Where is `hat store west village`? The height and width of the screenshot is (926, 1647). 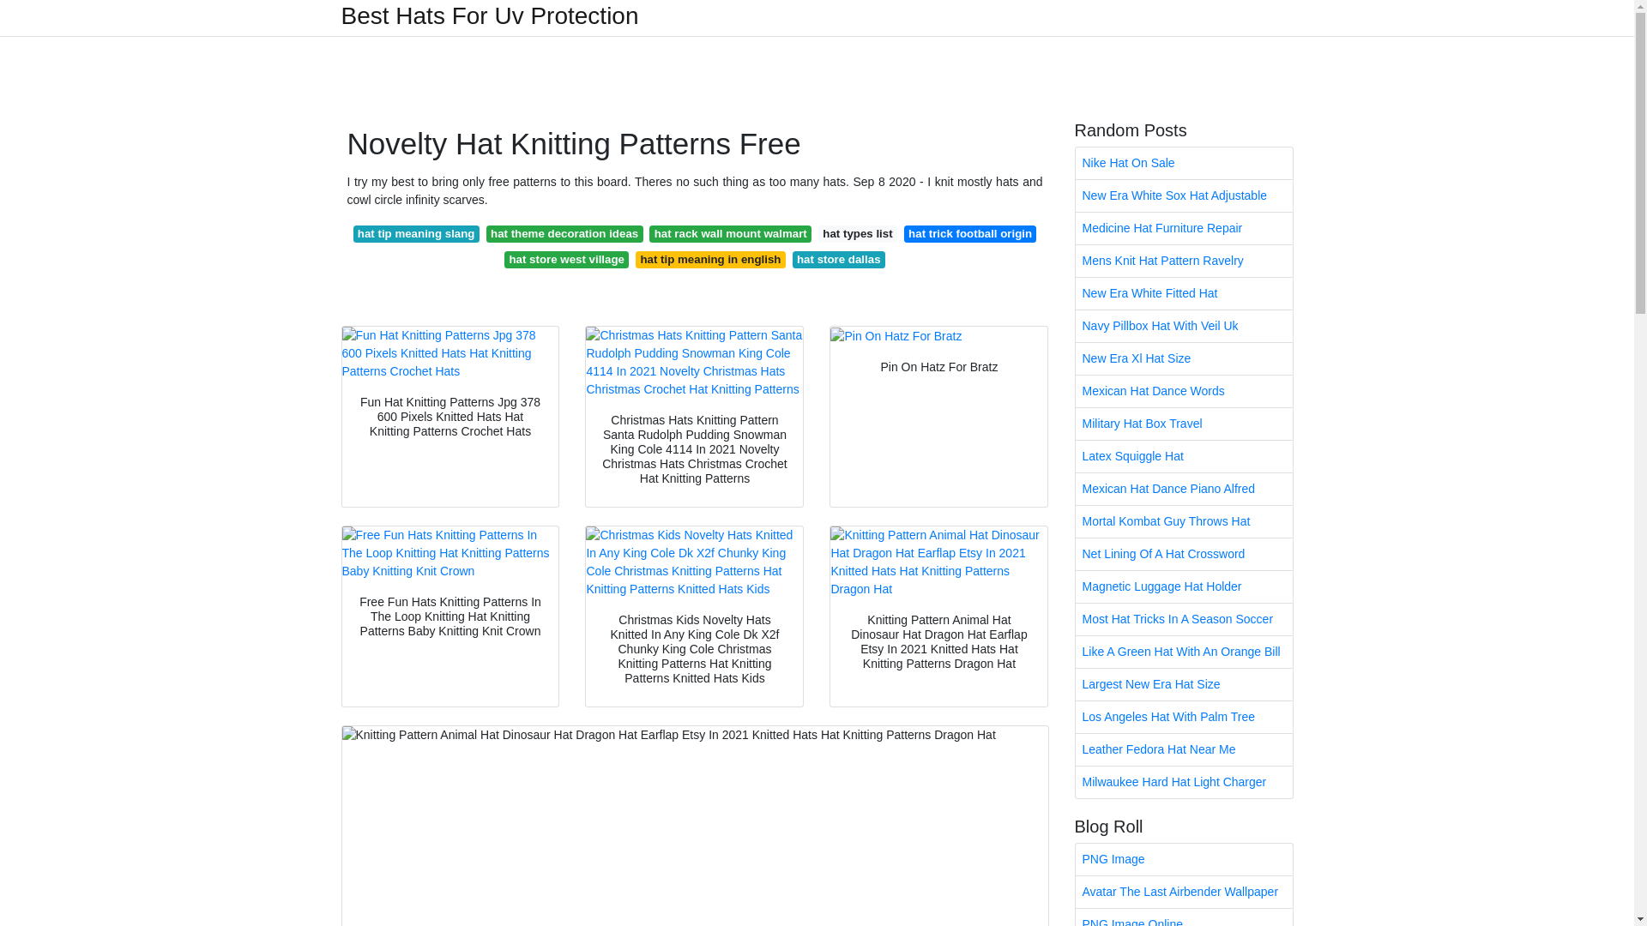
hat store west village is located at coordinates (566, 259).